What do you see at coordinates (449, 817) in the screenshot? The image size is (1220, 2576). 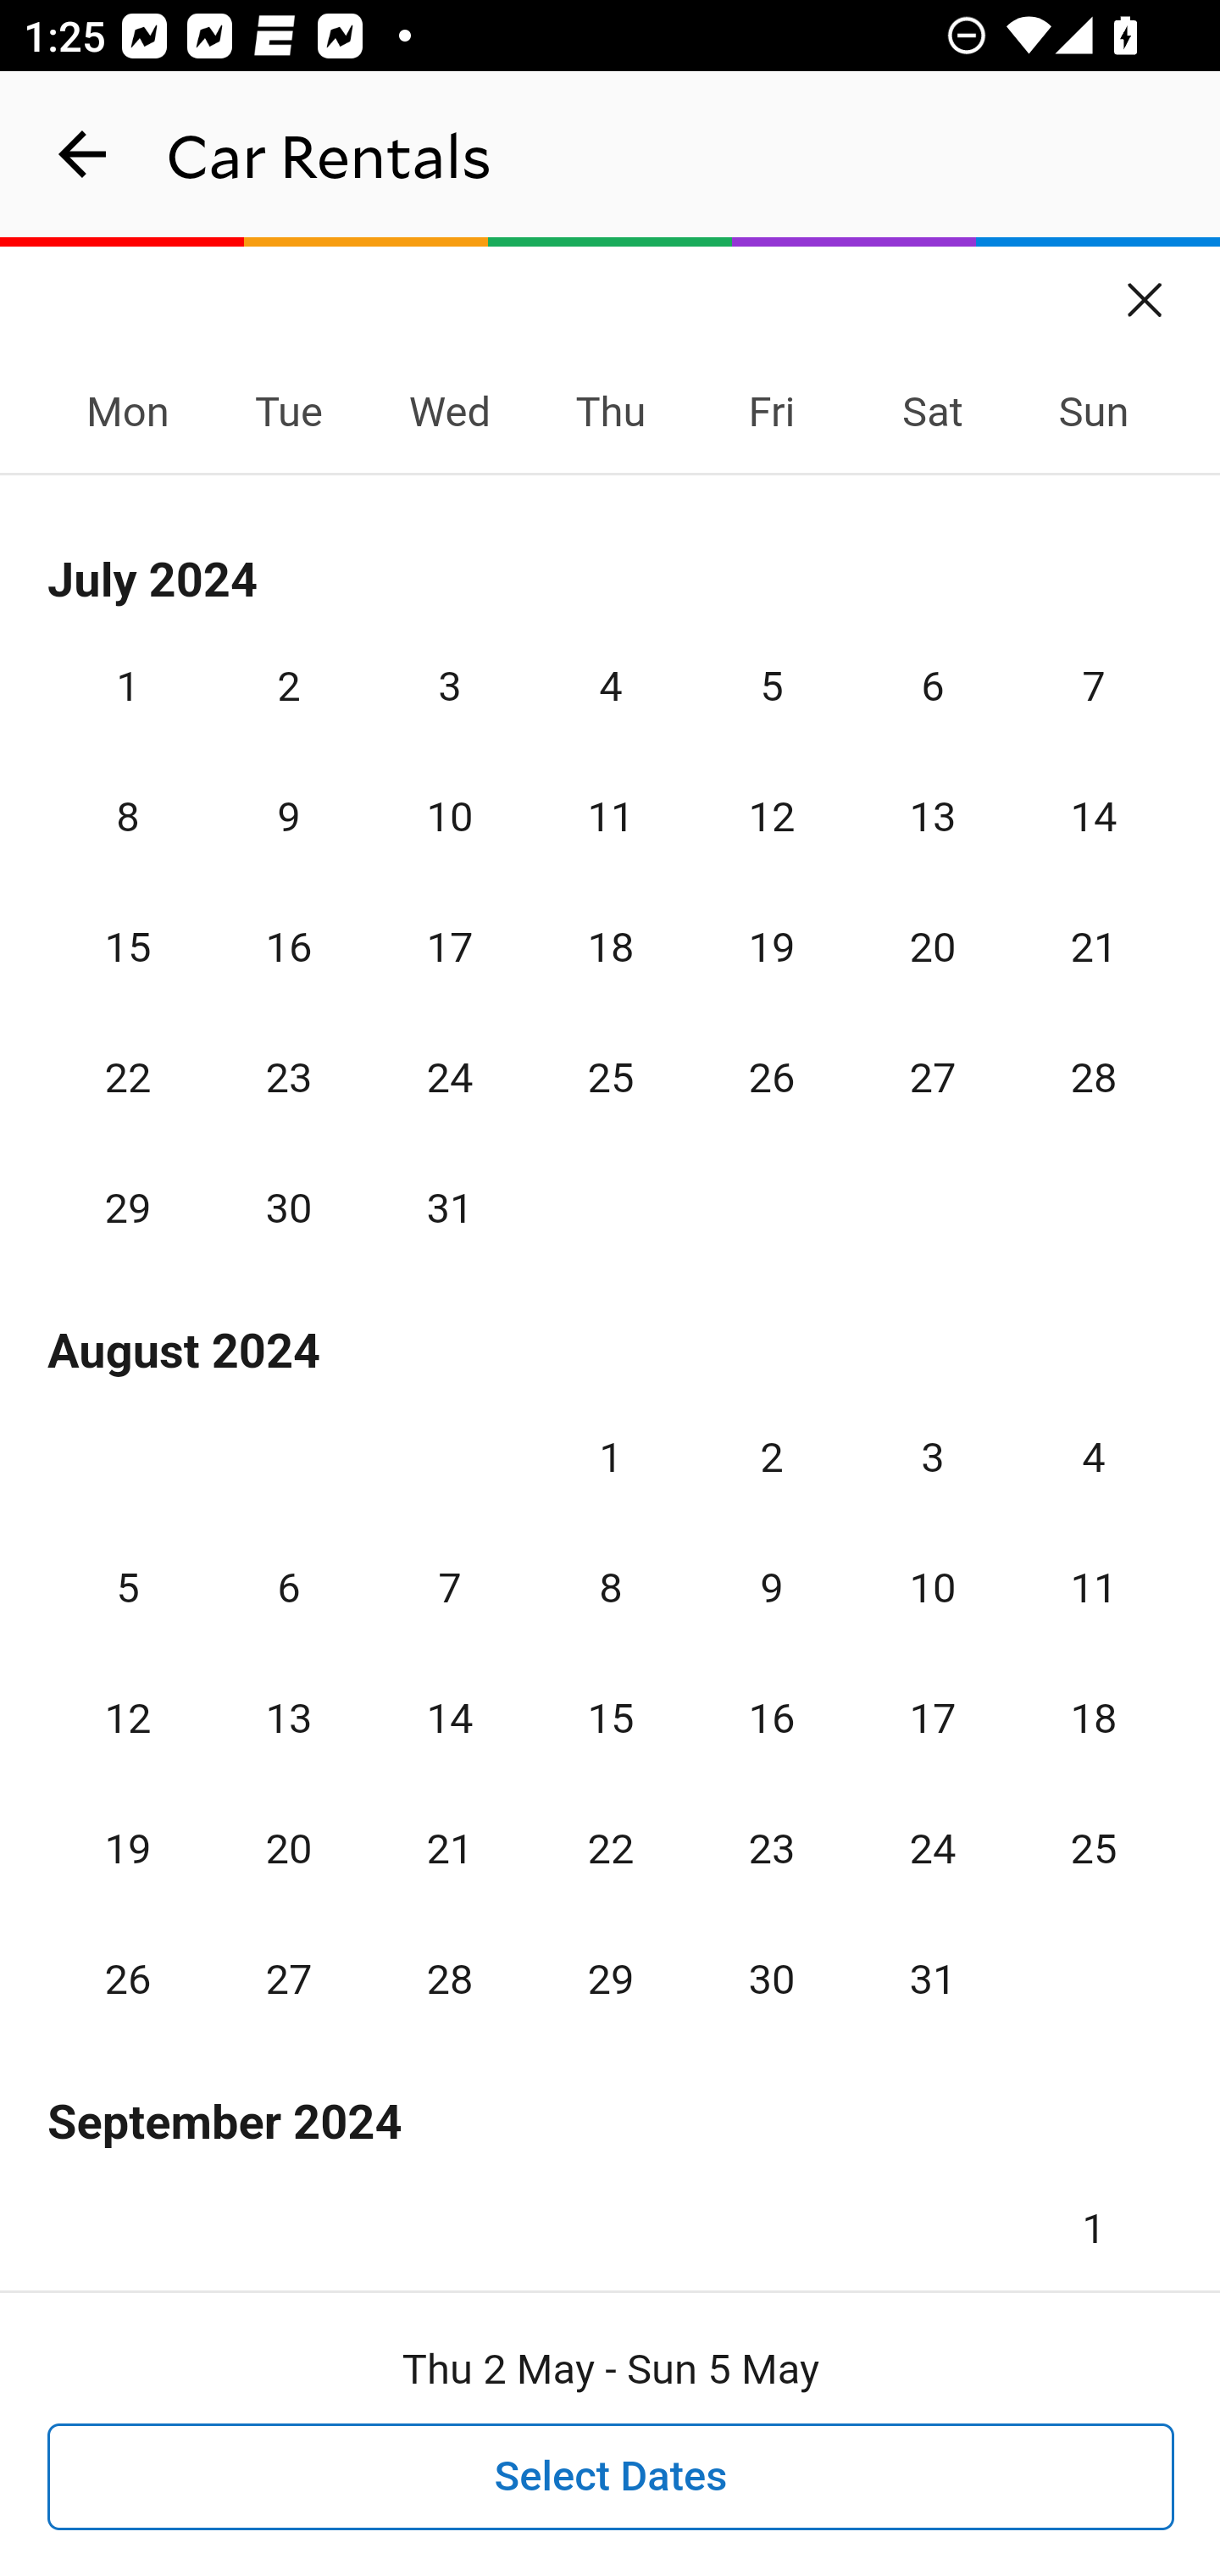 I see `10 July 2024` at bounding box center [449, 817].